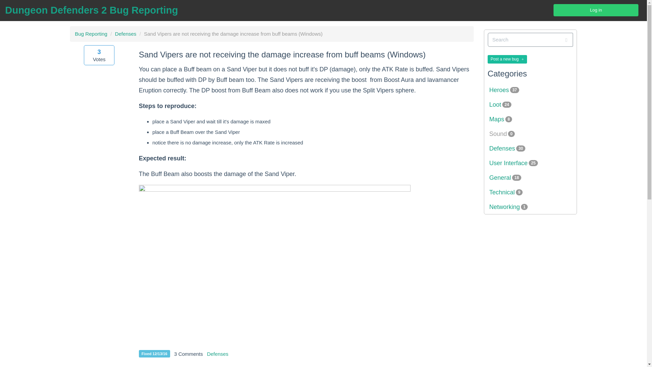 Image resolution: width=652 pixels, height=367 pixels. Describe the element at coordinates (530, 134) in the screenshot. I see `Sound0` at that location.